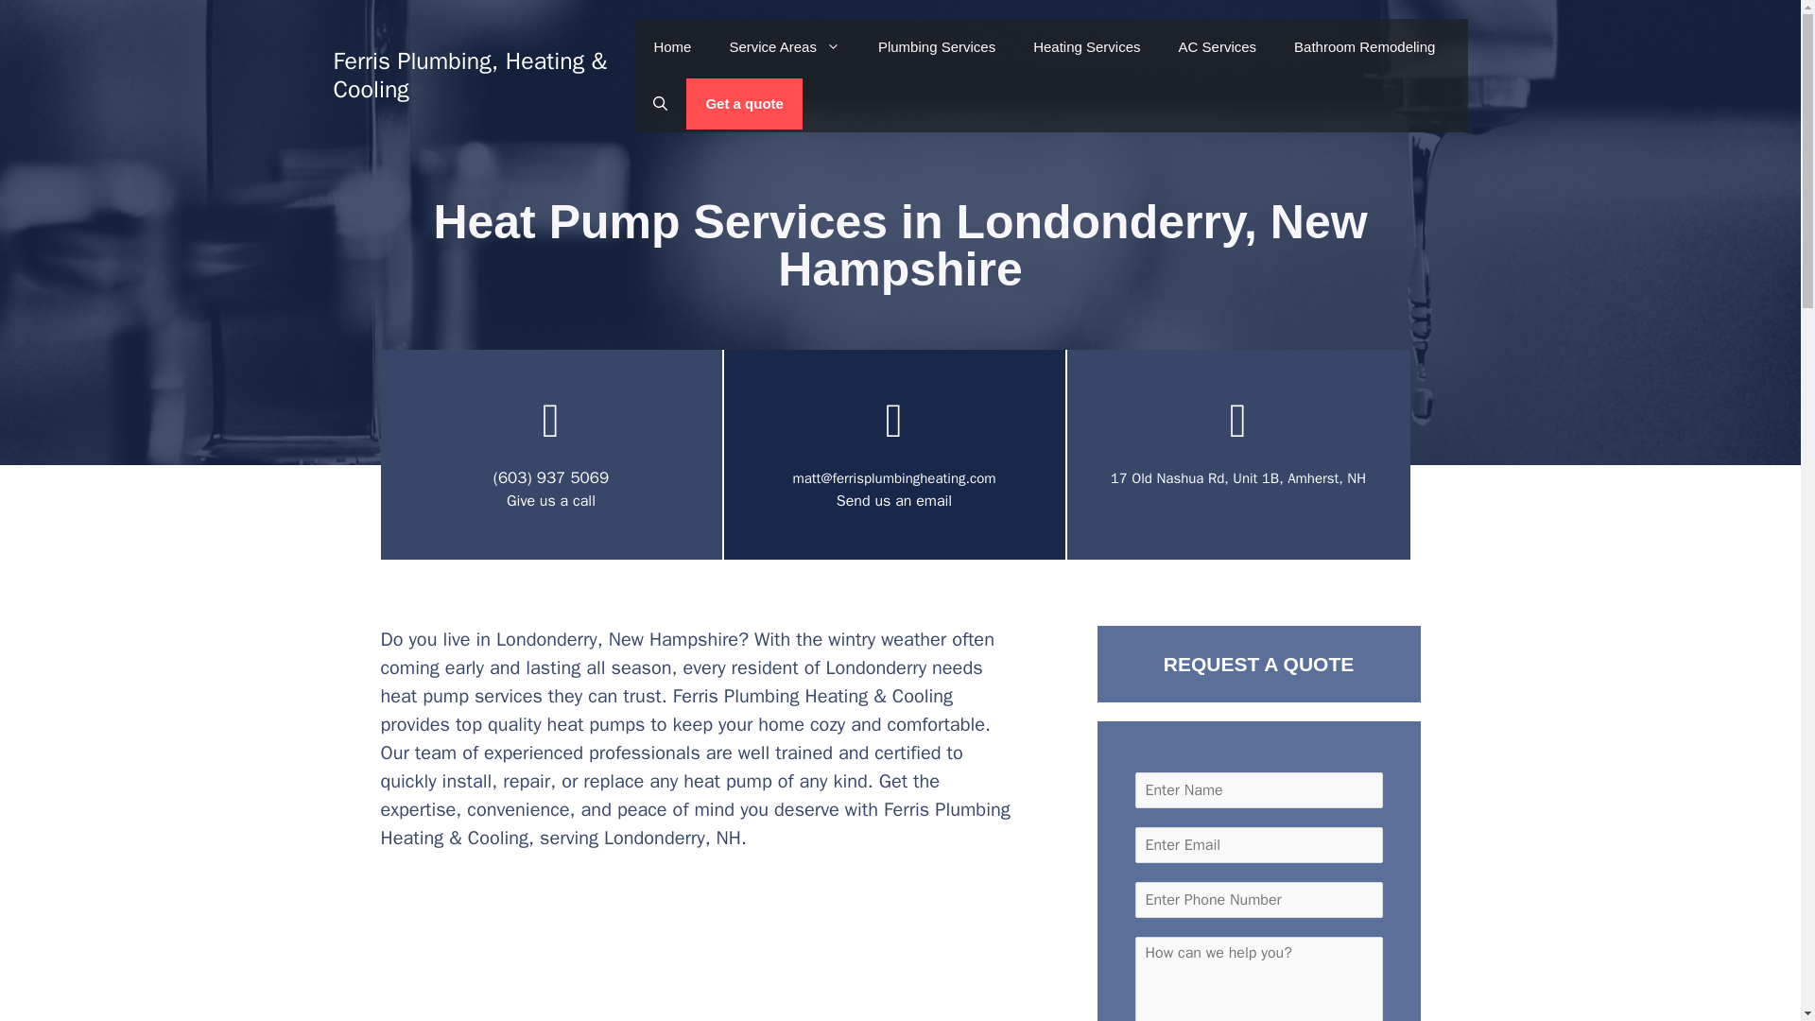 The width and height of the screenshot is (1815, 1021). I want to click on Home, so click(671, 47).